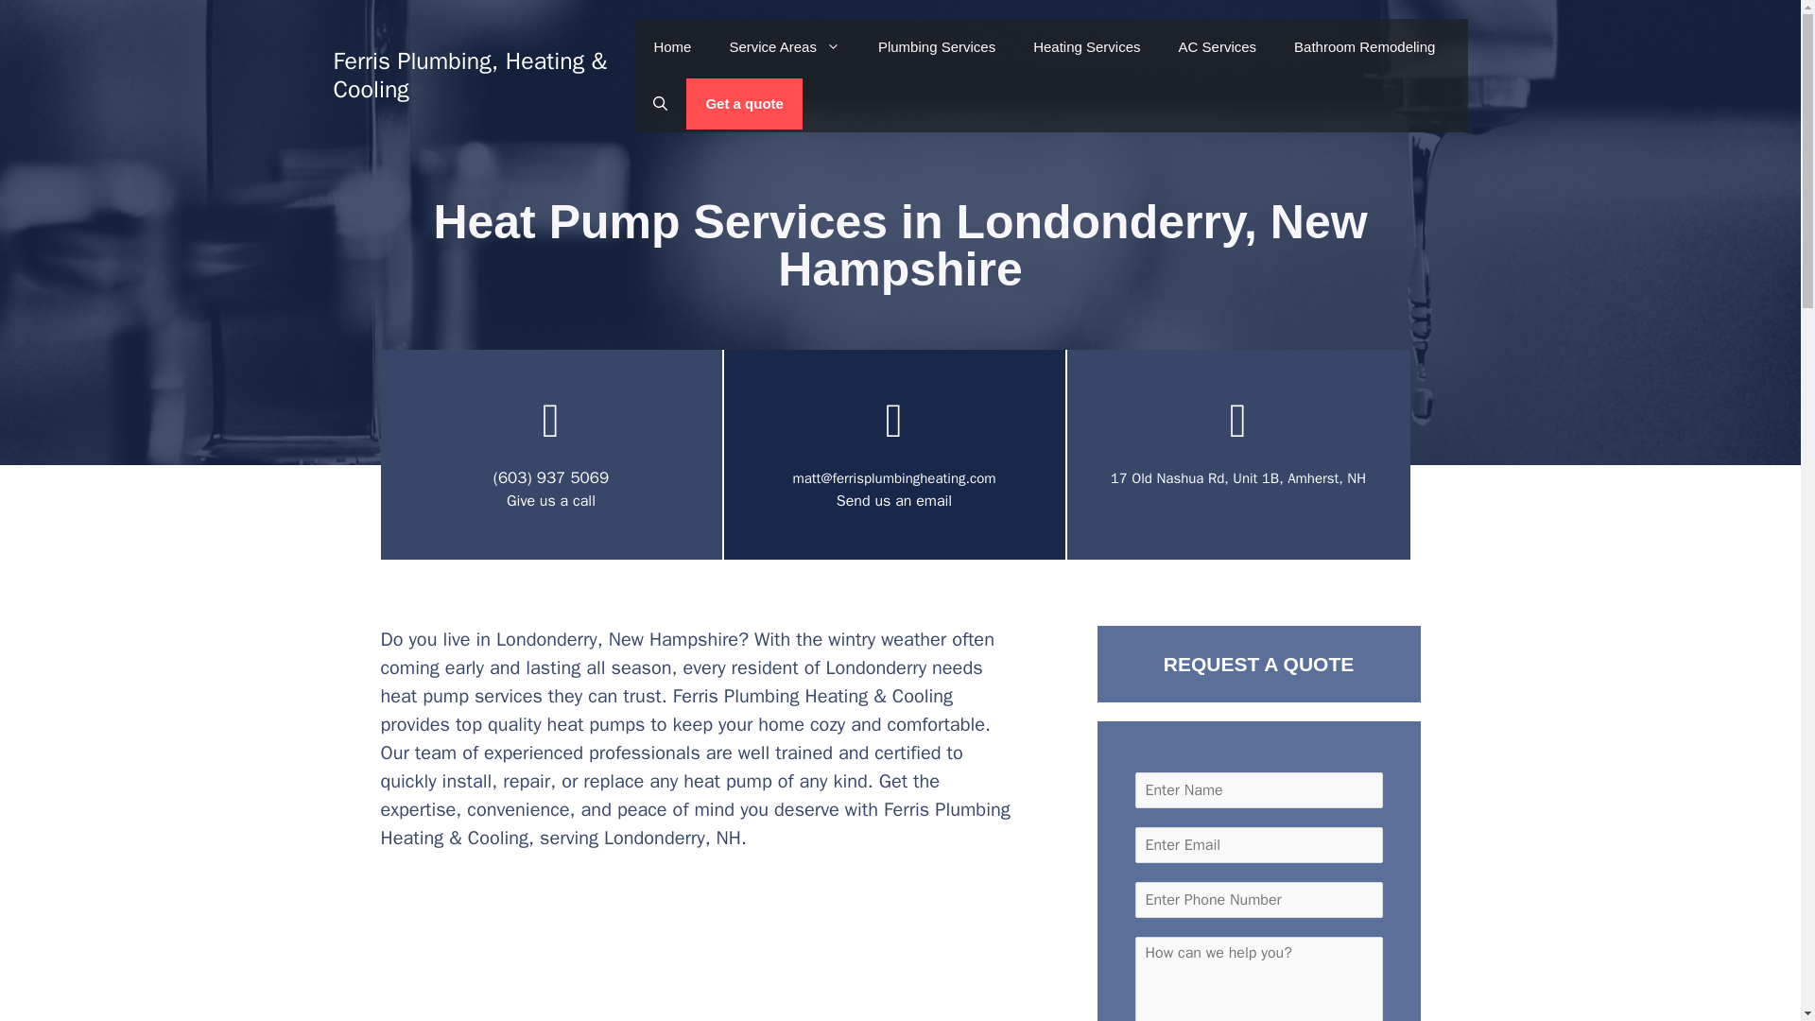 The width and height of the screenshot is (1815, 1021). I want to click on Home, so click(671, 47).